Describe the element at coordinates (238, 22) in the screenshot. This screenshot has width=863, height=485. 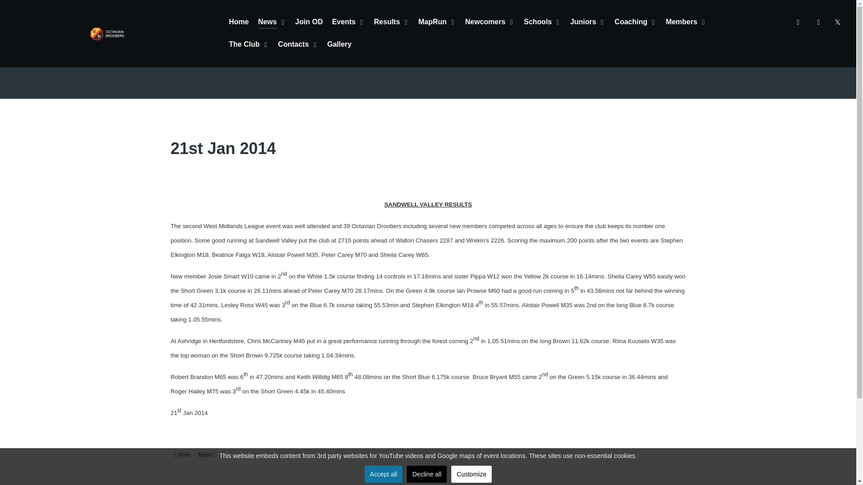
I see `Home` at that location.